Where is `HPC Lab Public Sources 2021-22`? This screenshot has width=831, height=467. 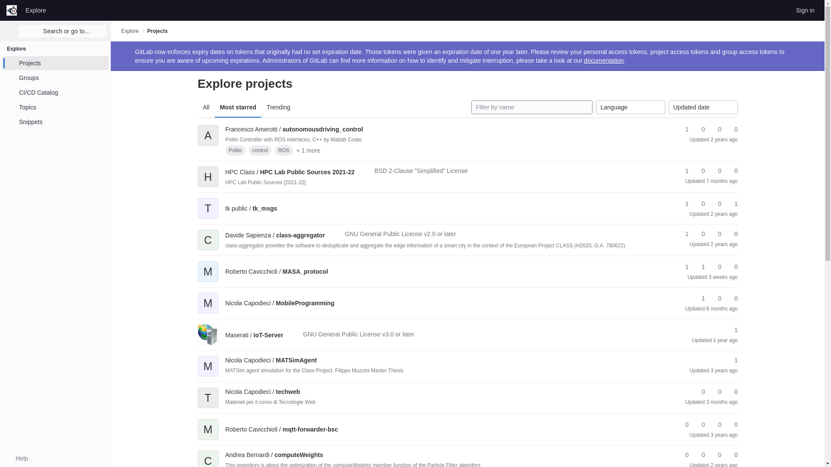 HPC Lab Public Sources 2021-22 is located at coordinates (290, 172).